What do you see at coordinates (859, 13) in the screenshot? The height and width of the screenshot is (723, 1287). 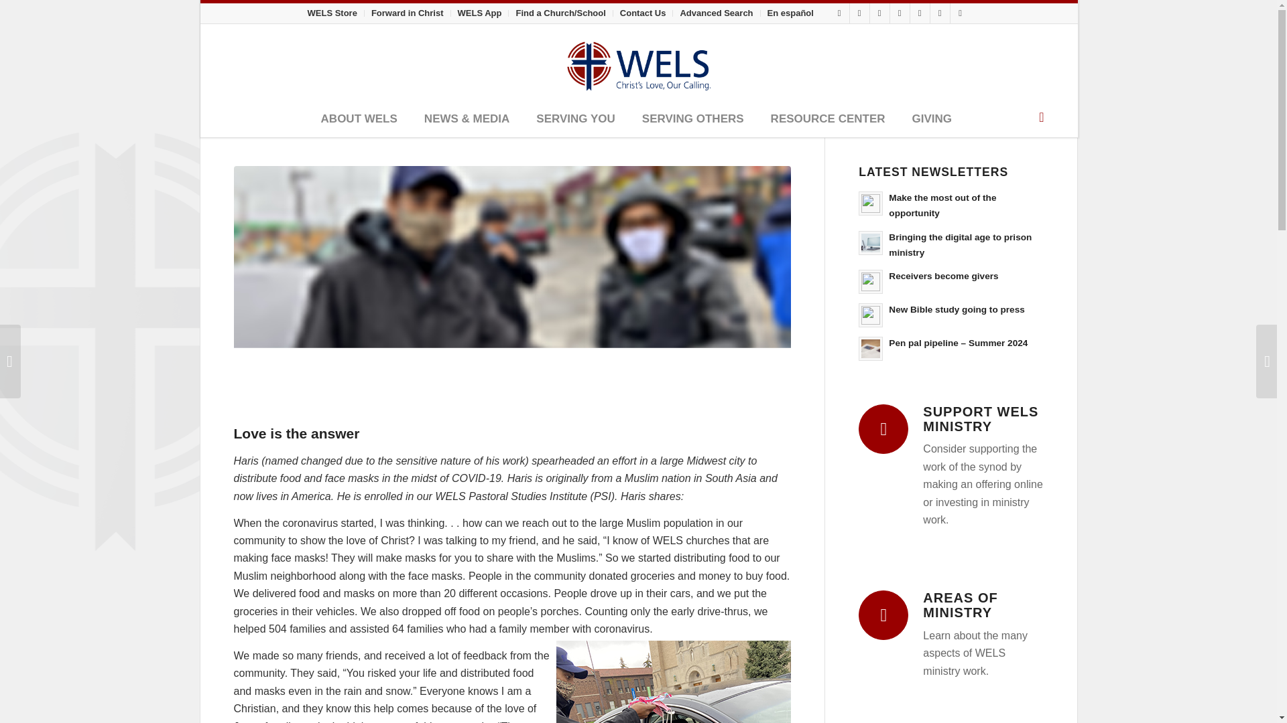 I see `Instagram` at bounding box center [859, 13].